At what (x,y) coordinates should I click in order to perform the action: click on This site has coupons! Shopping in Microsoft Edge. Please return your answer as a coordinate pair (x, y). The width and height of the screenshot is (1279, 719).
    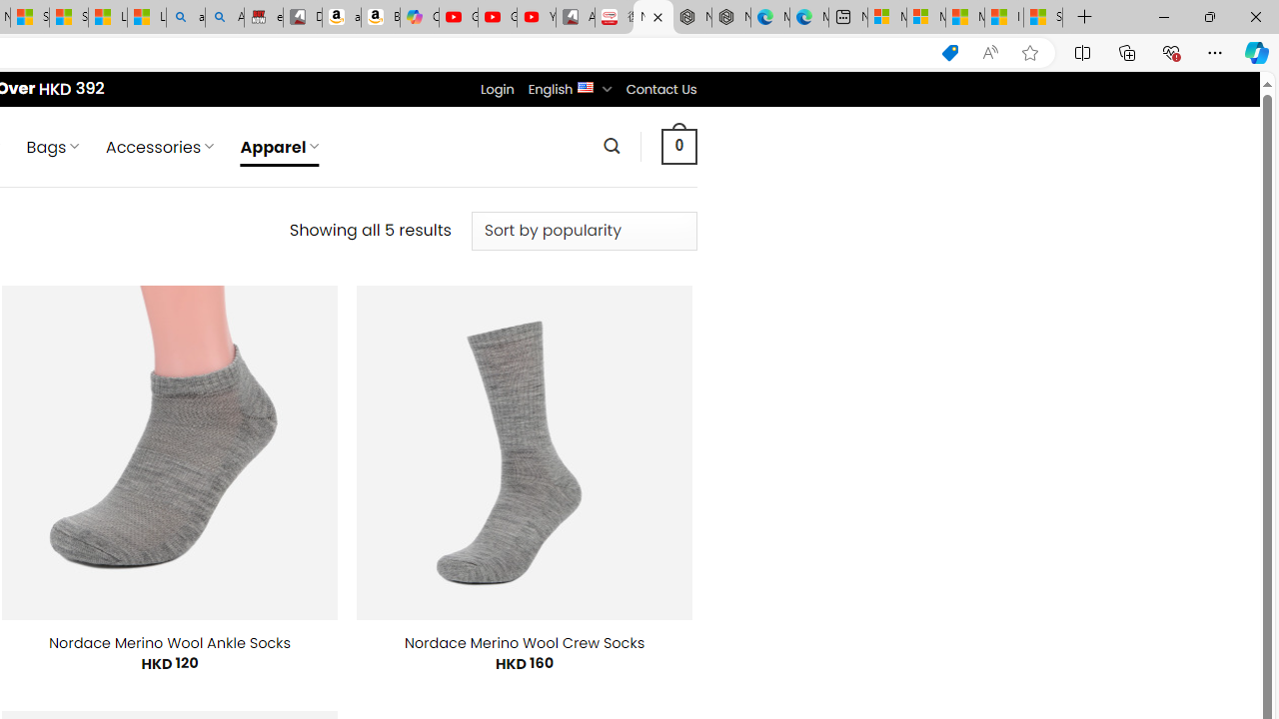
    Looking at the image, I should click on (949, 53).